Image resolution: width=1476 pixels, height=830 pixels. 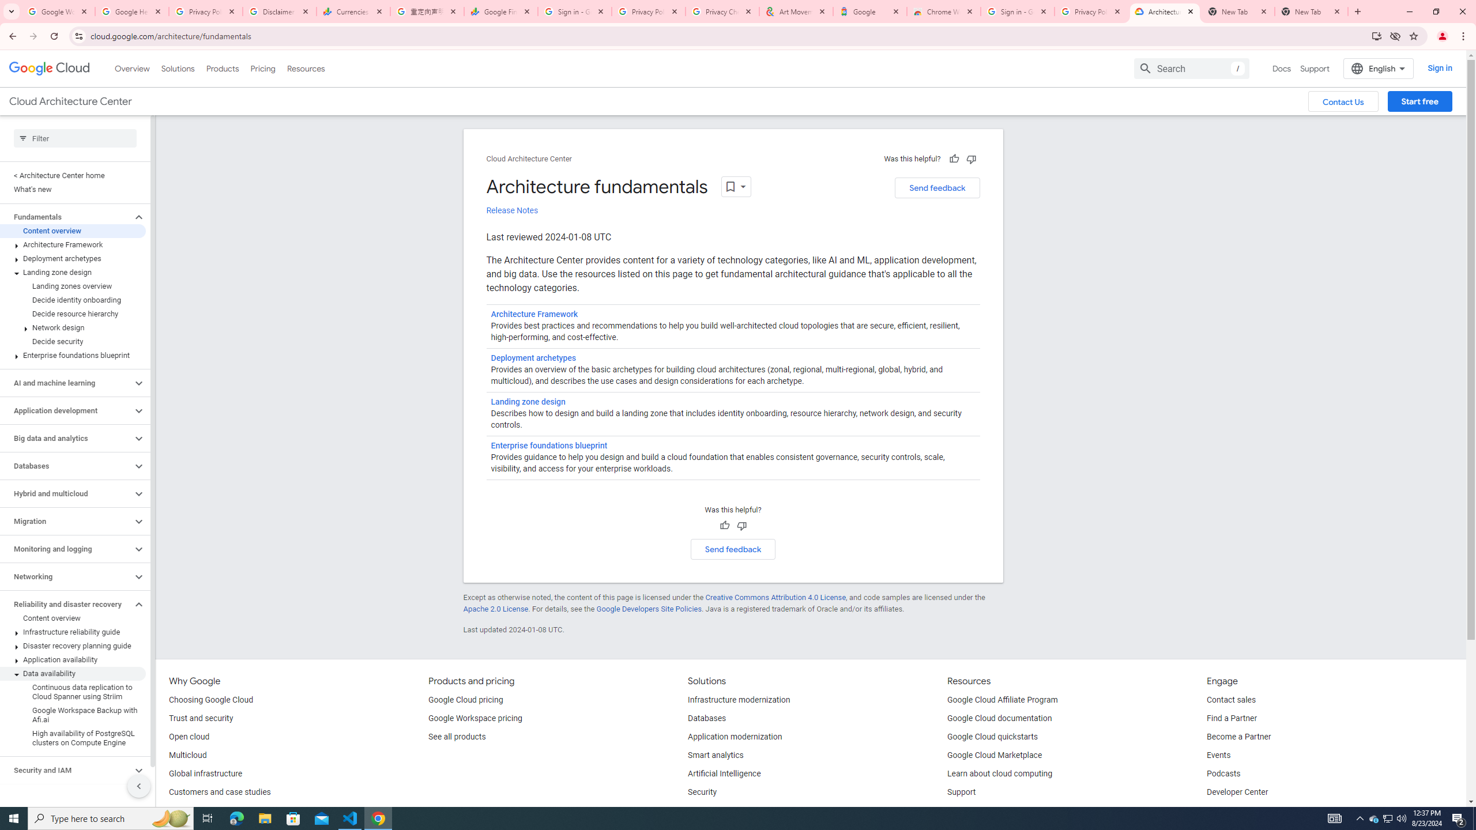 What do you see at coordinates (73, 646) in the screenshot?
I see `Disaster recovery planning guide` at bounding box center [73, 646].